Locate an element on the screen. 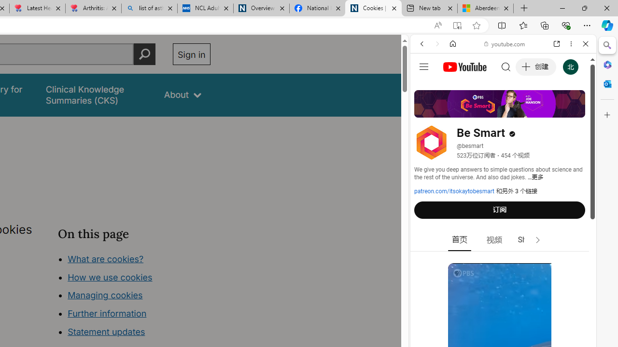  Managing cookies is located at coordinates (105, 295).